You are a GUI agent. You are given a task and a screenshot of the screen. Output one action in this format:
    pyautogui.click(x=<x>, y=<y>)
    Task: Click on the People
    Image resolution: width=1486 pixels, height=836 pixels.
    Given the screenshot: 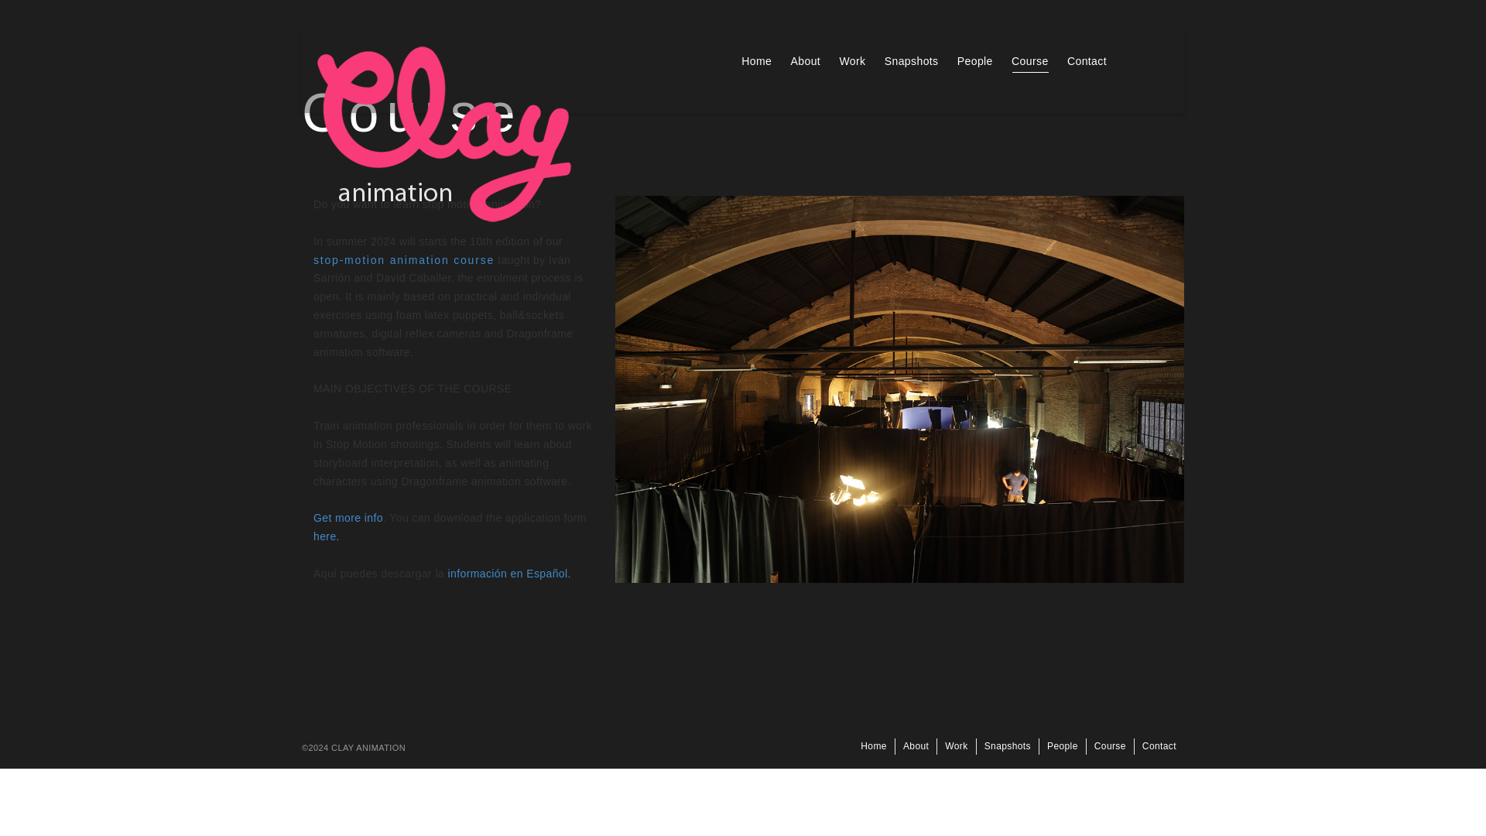 What is the action you would take?
    pyautogui.click(x=1063, y=746)
    